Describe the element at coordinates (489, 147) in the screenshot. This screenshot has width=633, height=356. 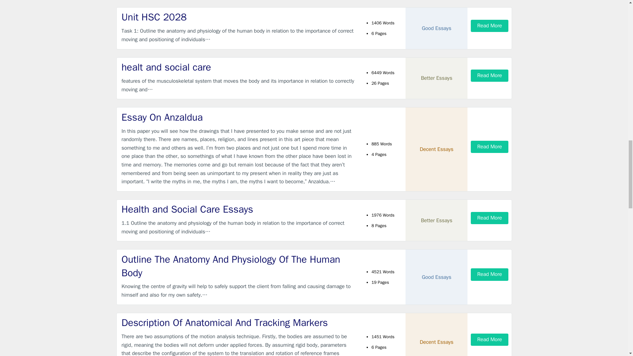
I see `Read More` at that location.